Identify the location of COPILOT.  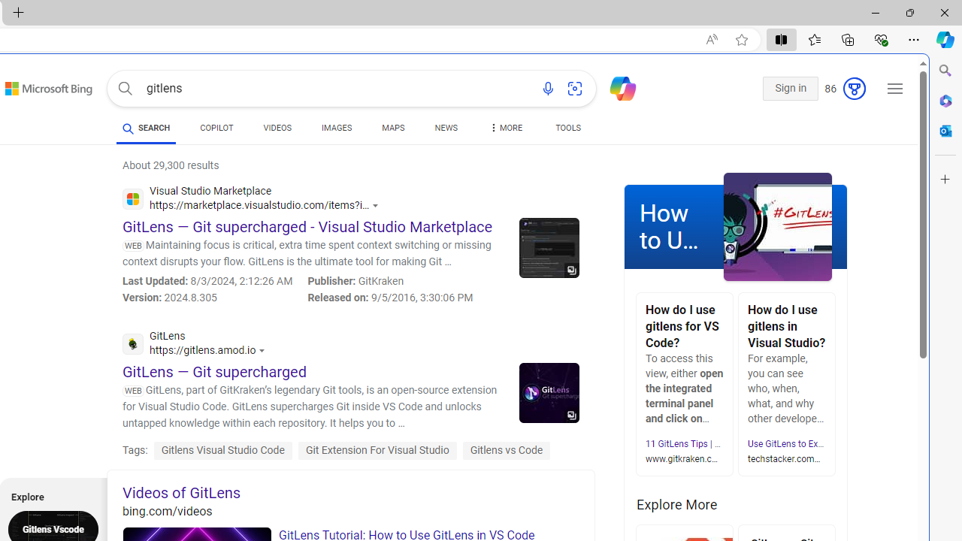
(216, 128).